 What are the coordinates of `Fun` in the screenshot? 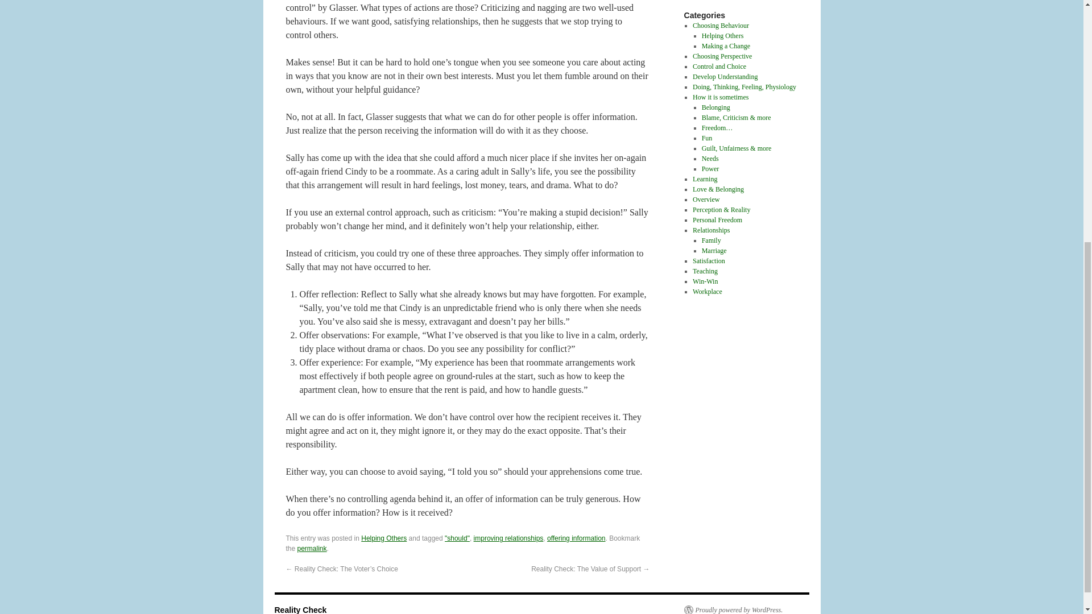 It's located at (708, 138).